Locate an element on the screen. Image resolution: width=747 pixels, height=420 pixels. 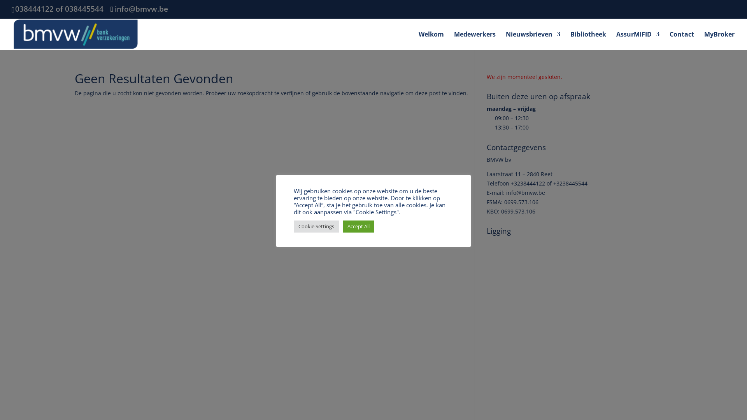
info@bmvw.be is located at coordinates (139, 9).